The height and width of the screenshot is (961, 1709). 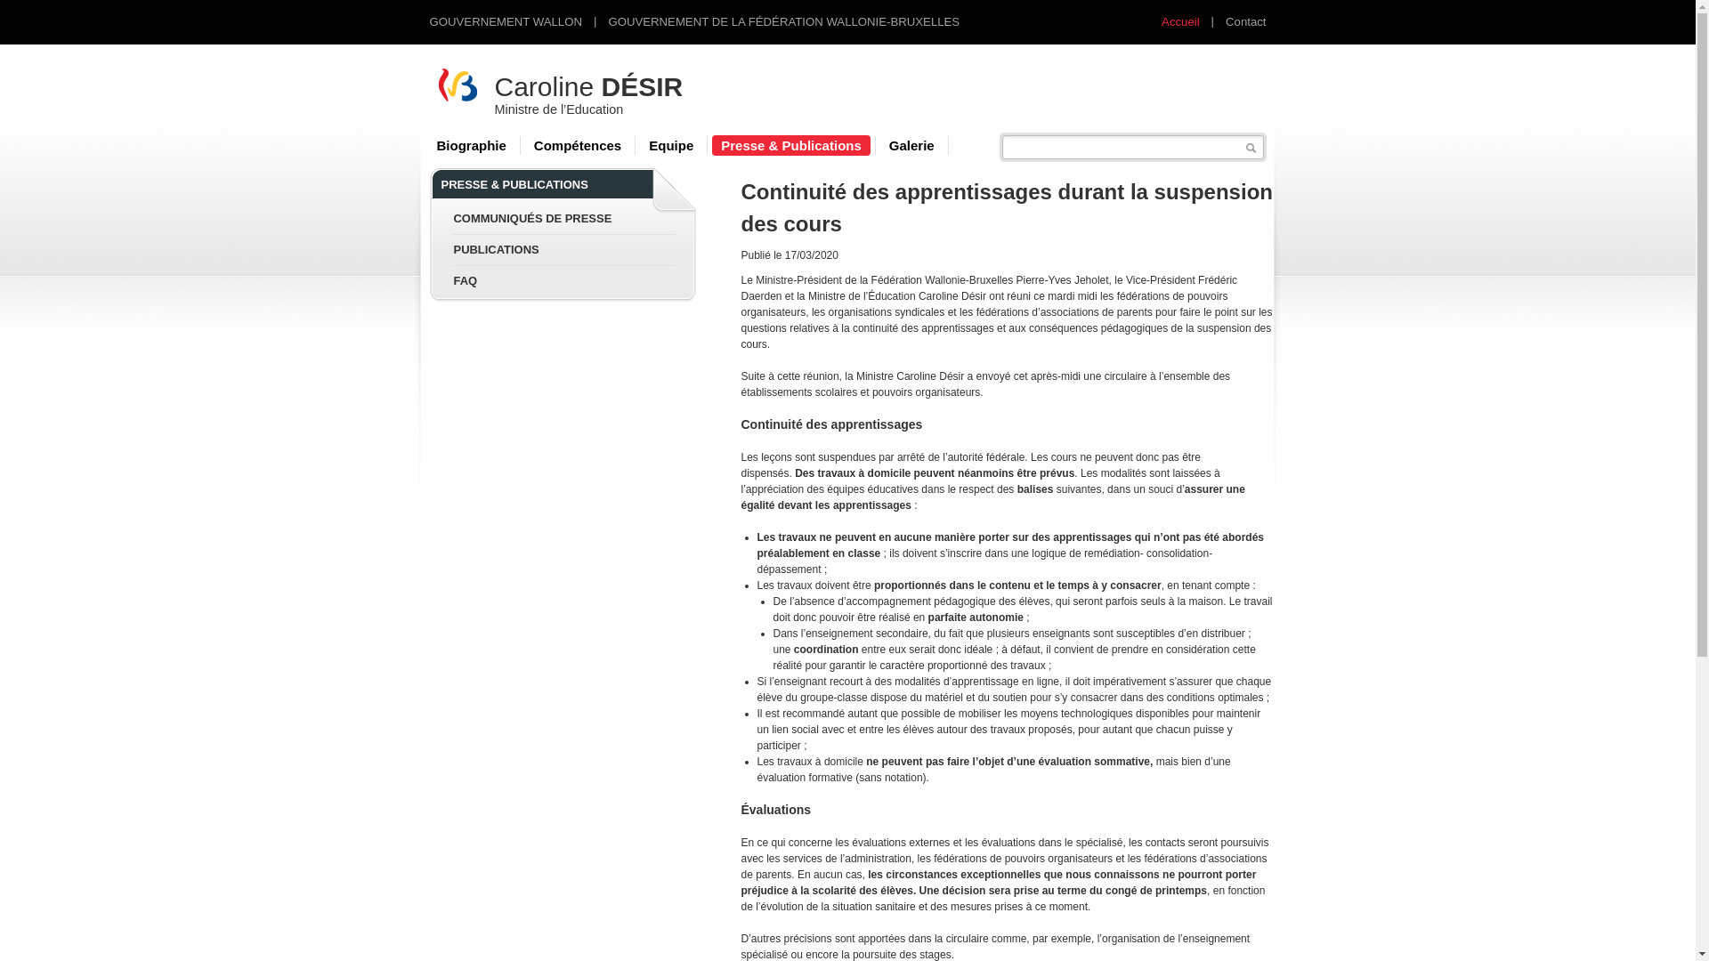 What do you see at coordinates (1246, 21) in the screenshot?
I see `Contact` at bounding box center [1246, 21].